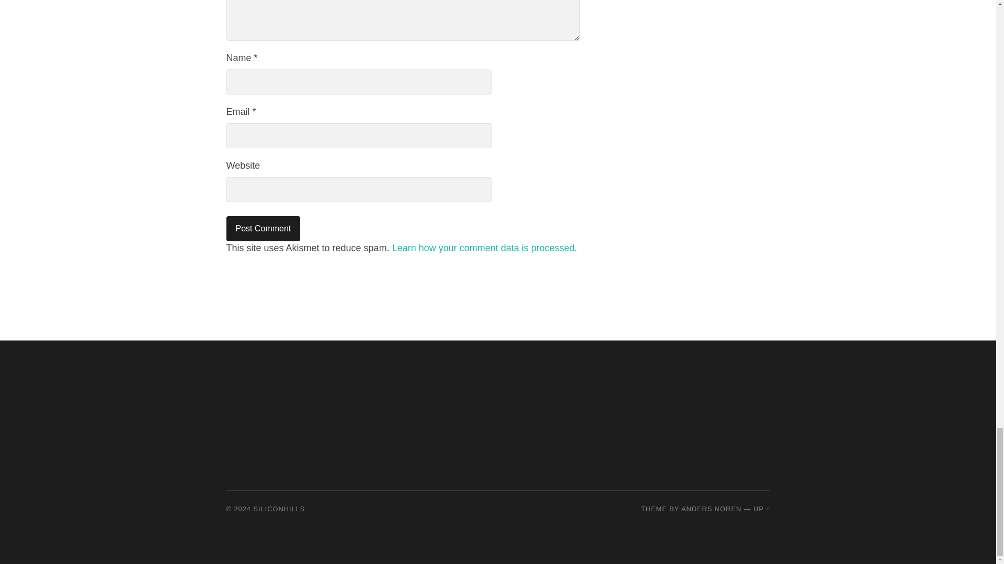 The height and width of the screenshot is (564, 1004). I want to click on Post Comment, so click(263, 229).